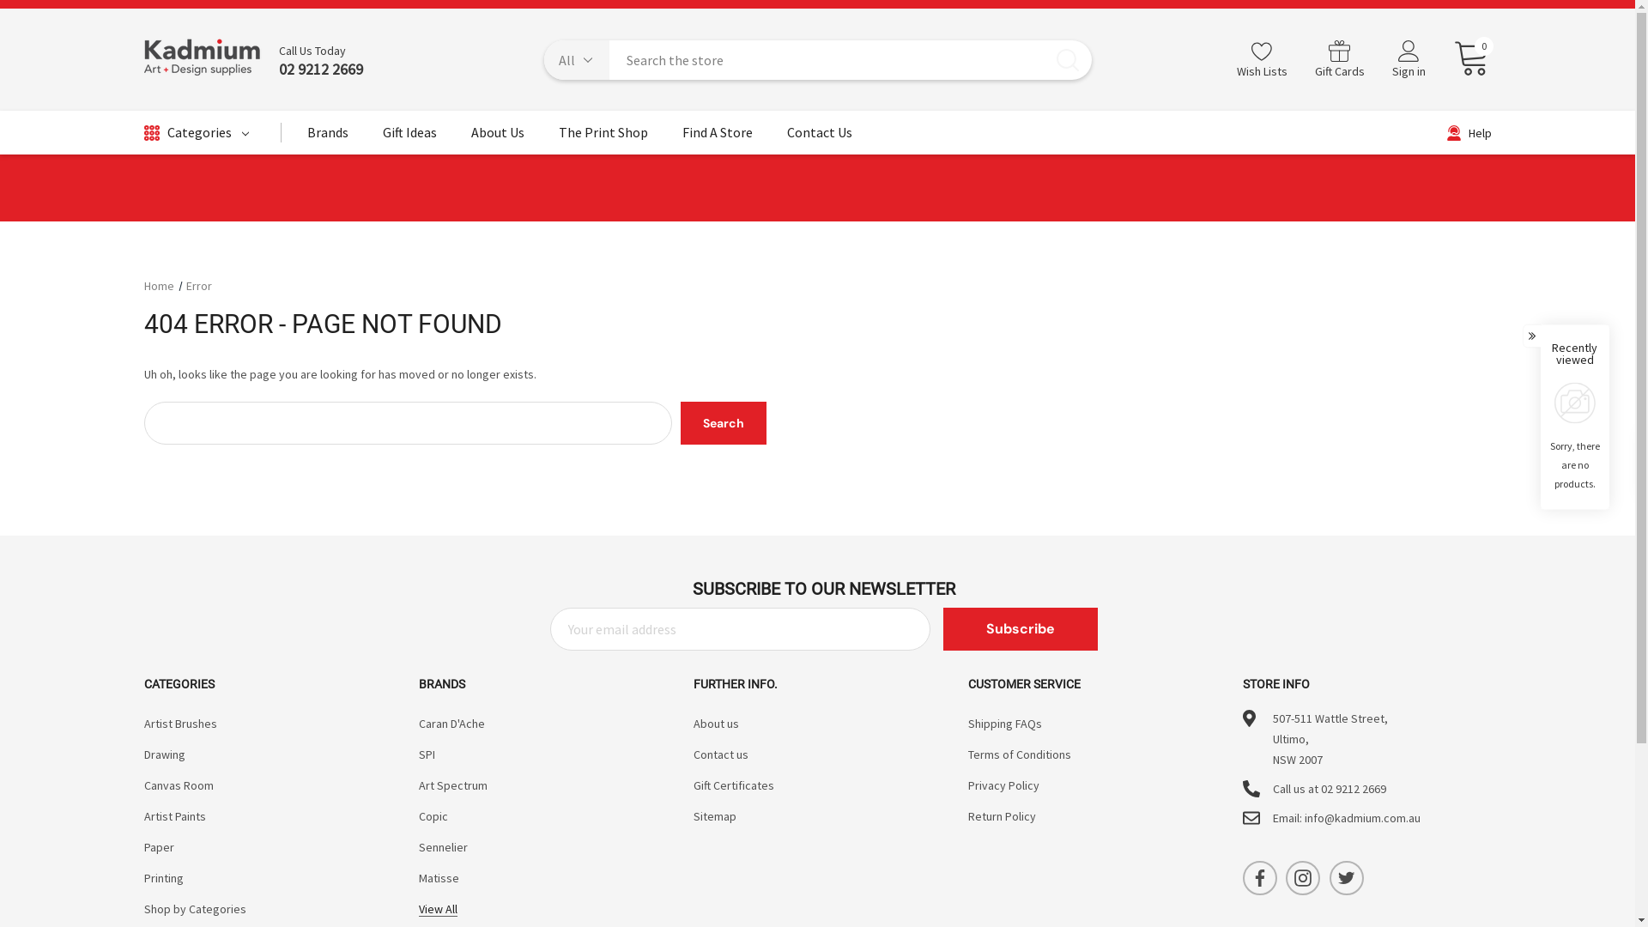 The height and width of the screenshot is (927, 1648). I want to click on View All, so click(438, 909).